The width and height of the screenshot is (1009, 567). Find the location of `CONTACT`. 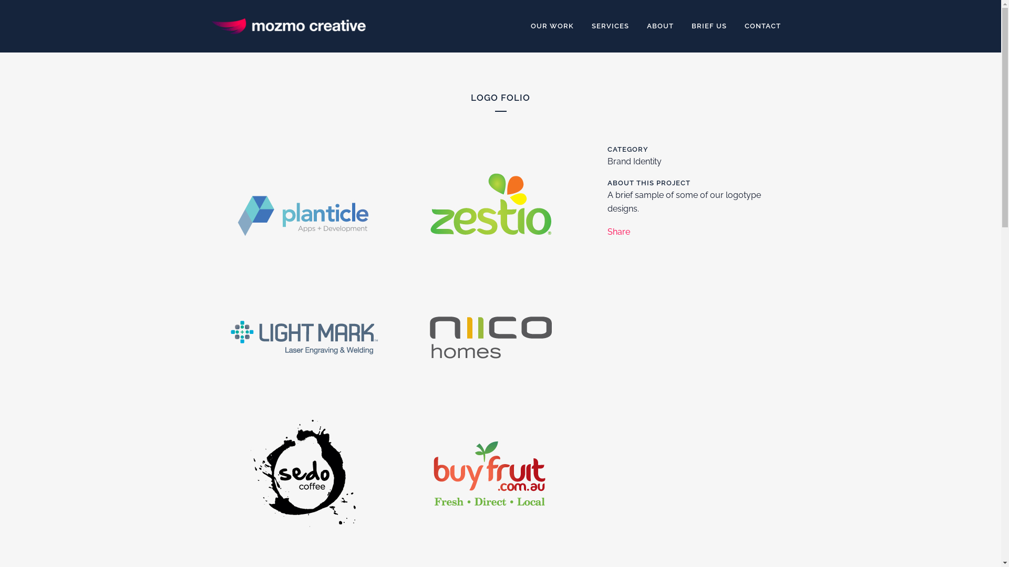

CONTACT is located at coordinates (763, 26).